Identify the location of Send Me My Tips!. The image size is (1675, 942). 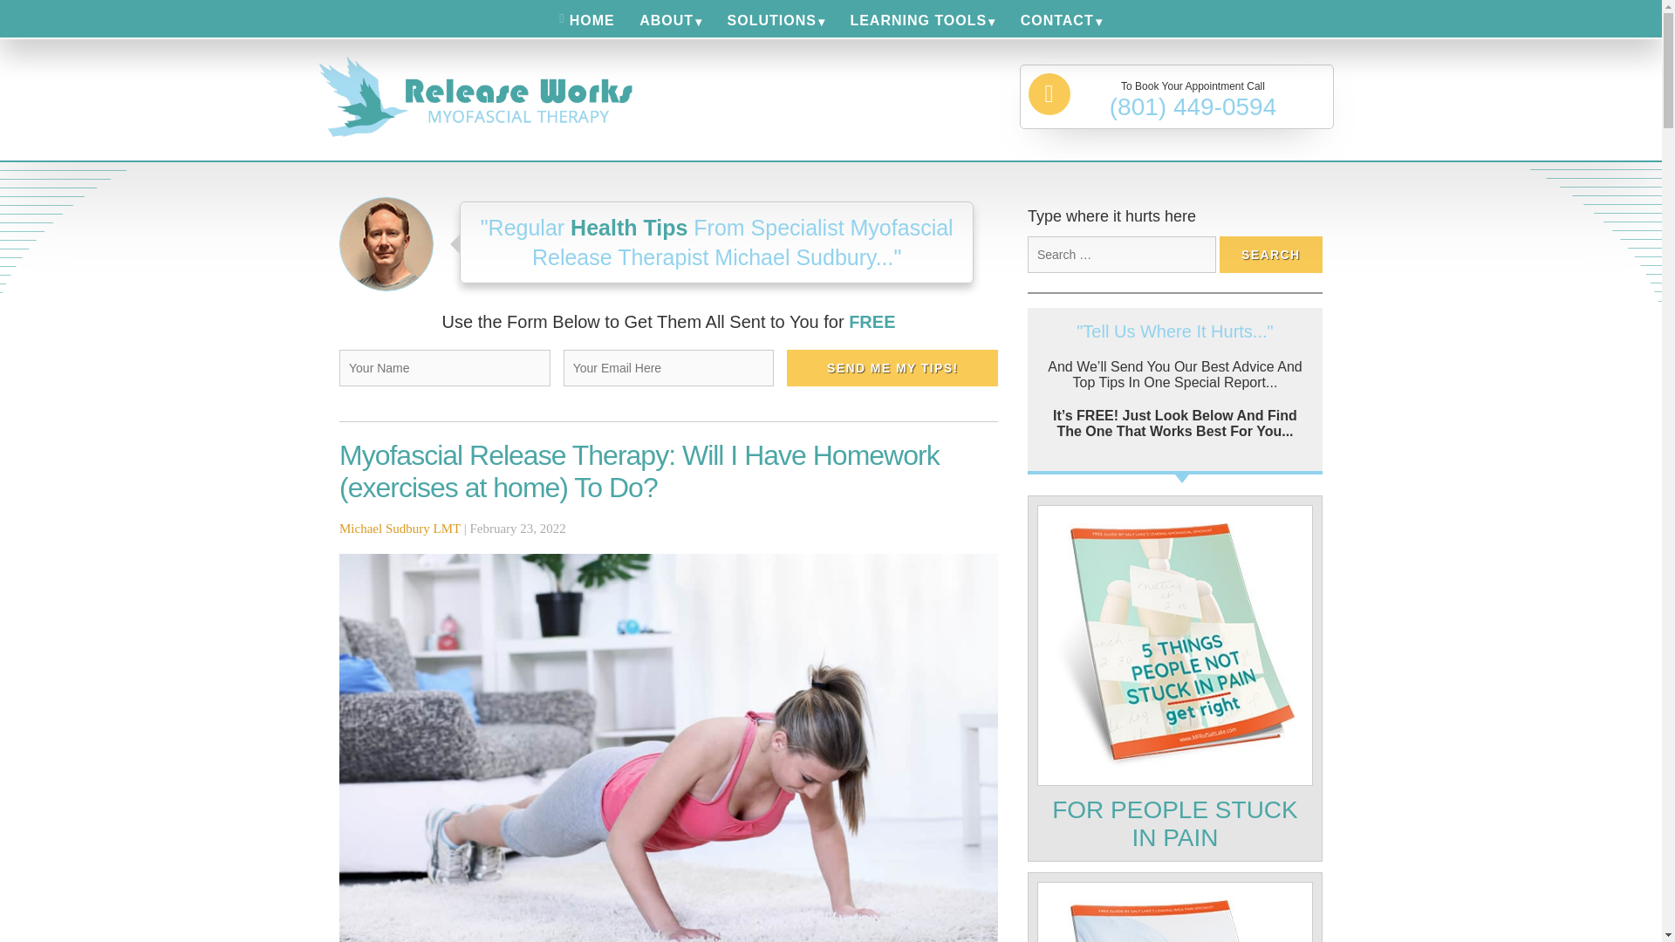
(892, 367).